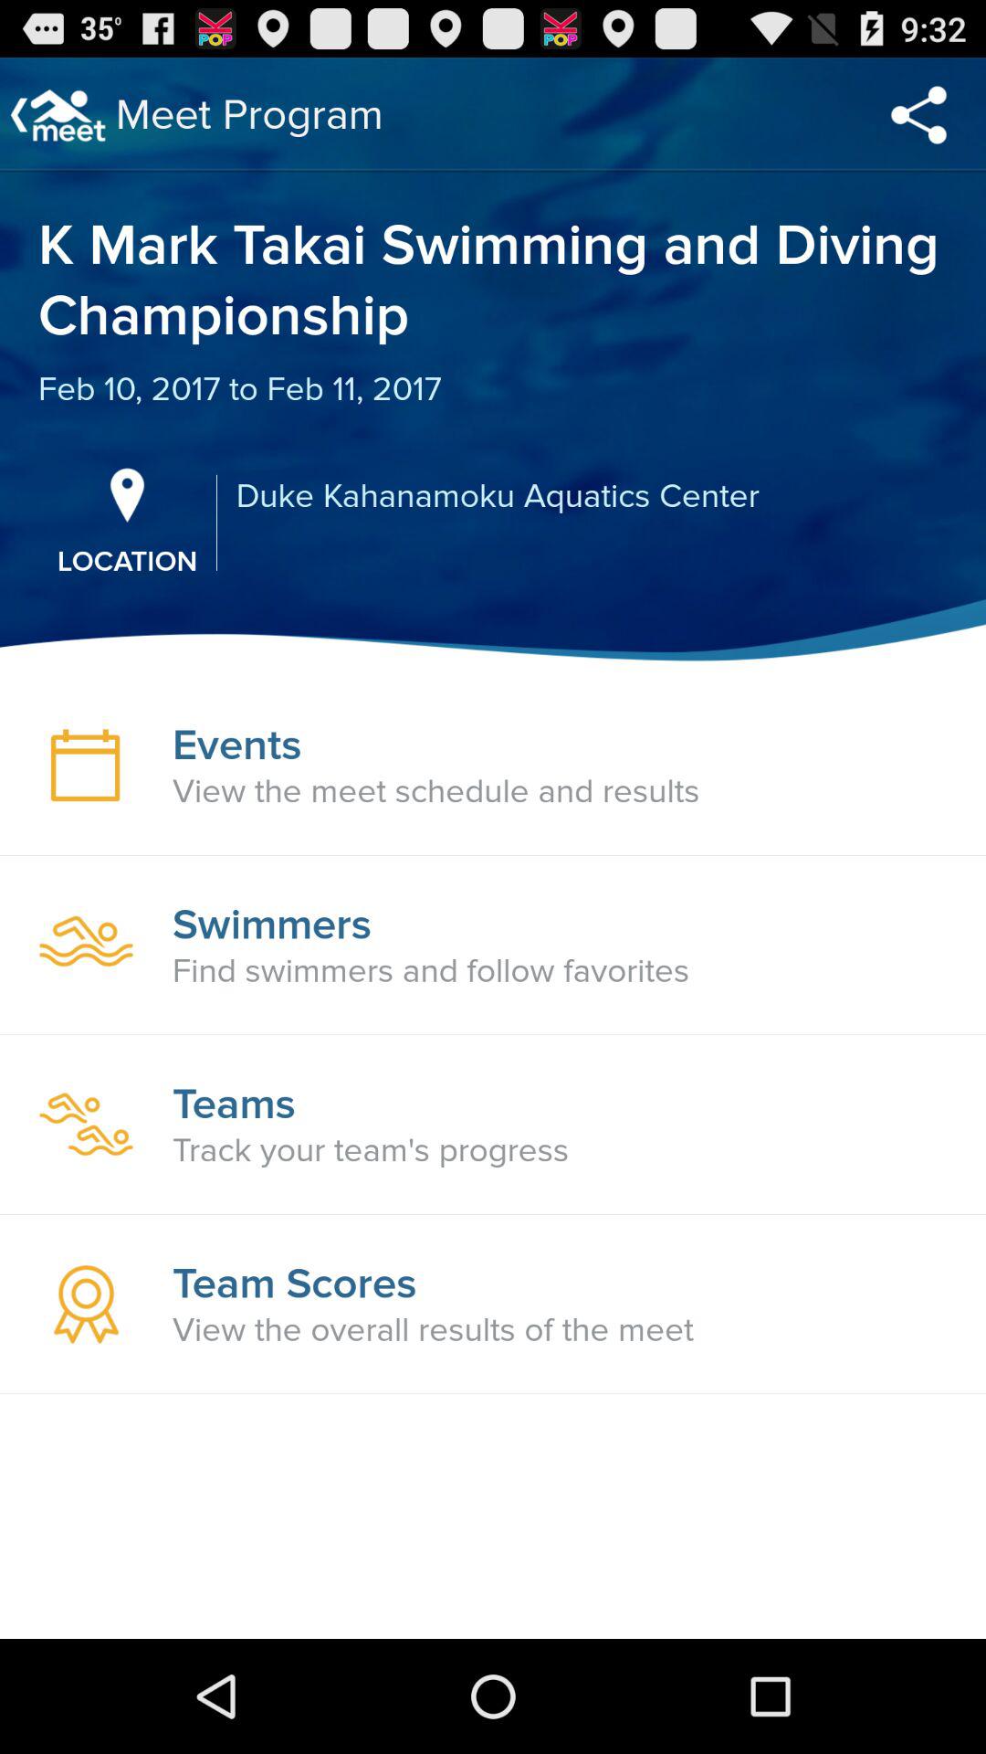 The image size is (986, 1754). What do you see at coordinates (918, 115) in the screenshot?
I see `choose the item above the k mark takai icon` at bounding box center [918, 115].